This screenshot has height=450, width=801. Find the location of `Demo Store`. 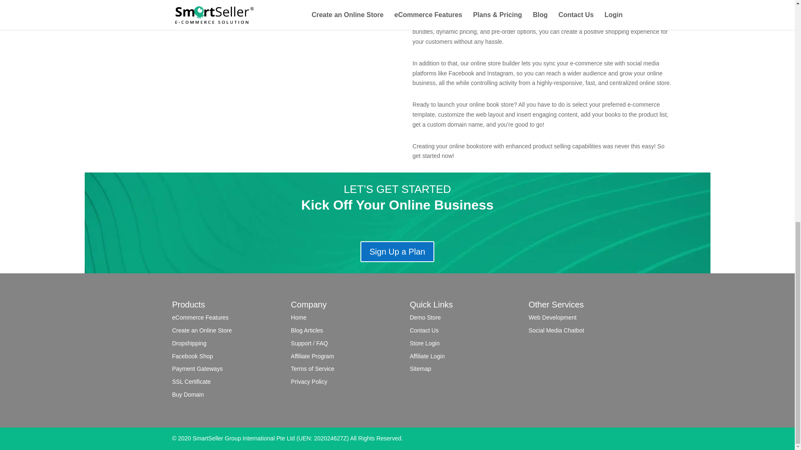

Demo Store is located at coordinates (425, 317).